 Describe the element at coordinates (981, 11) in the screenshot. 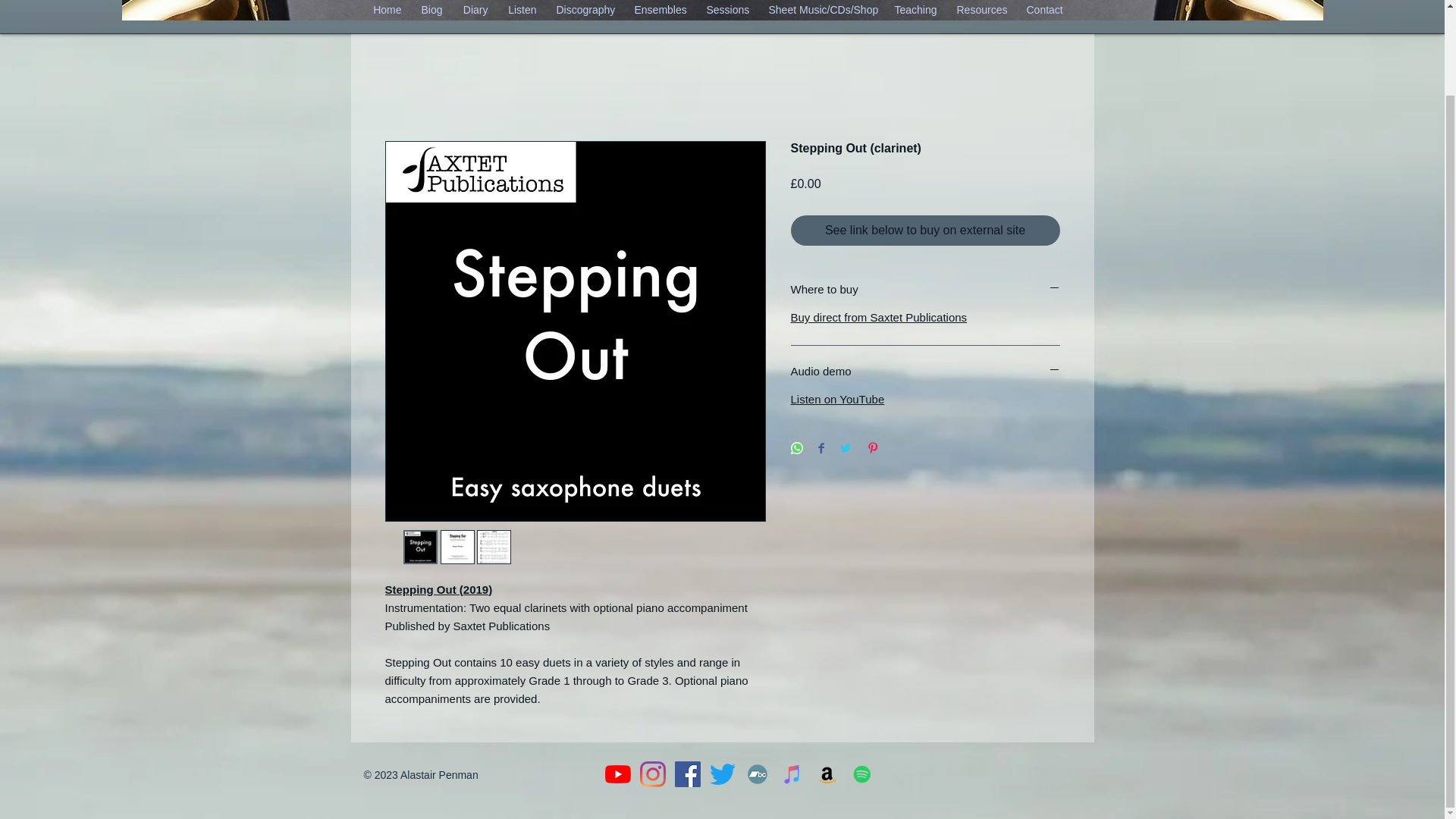

I see `Resources` at that location.